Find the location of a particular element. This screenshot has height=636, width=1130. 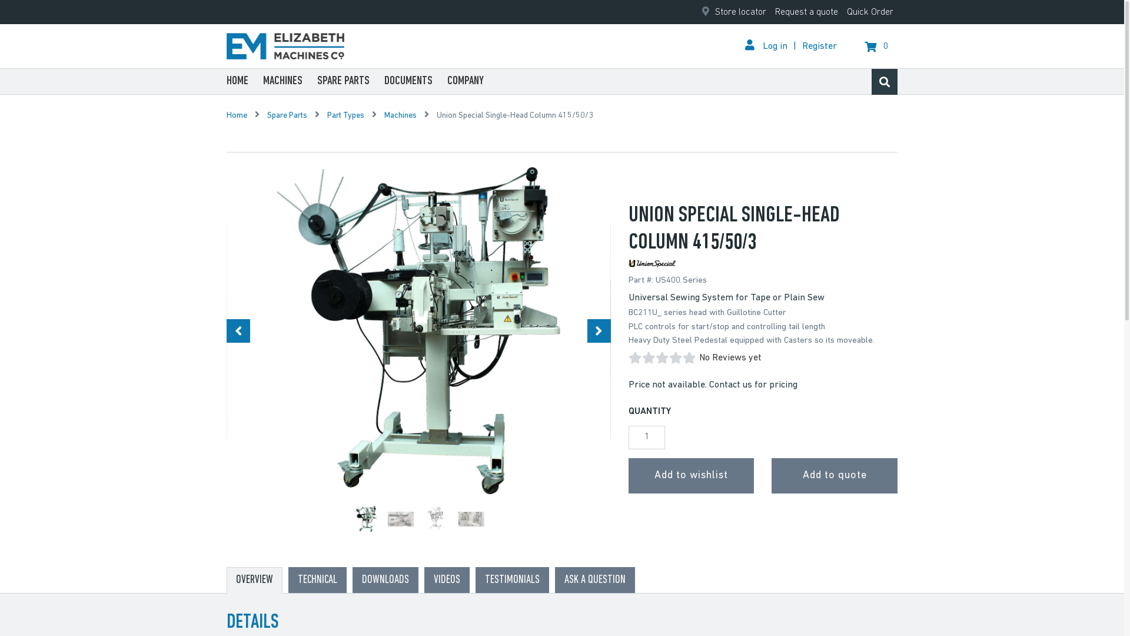

Register is located at coordinates (819, 46).